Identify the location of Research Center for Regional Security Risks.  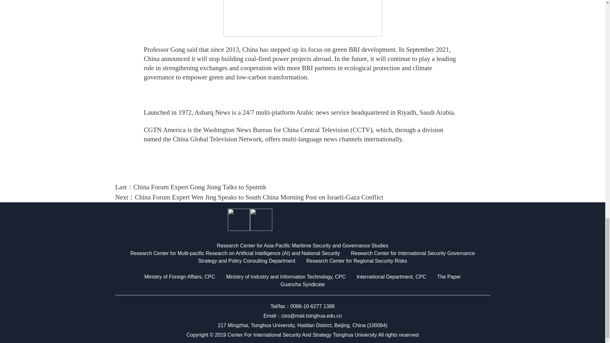
(356, 261).